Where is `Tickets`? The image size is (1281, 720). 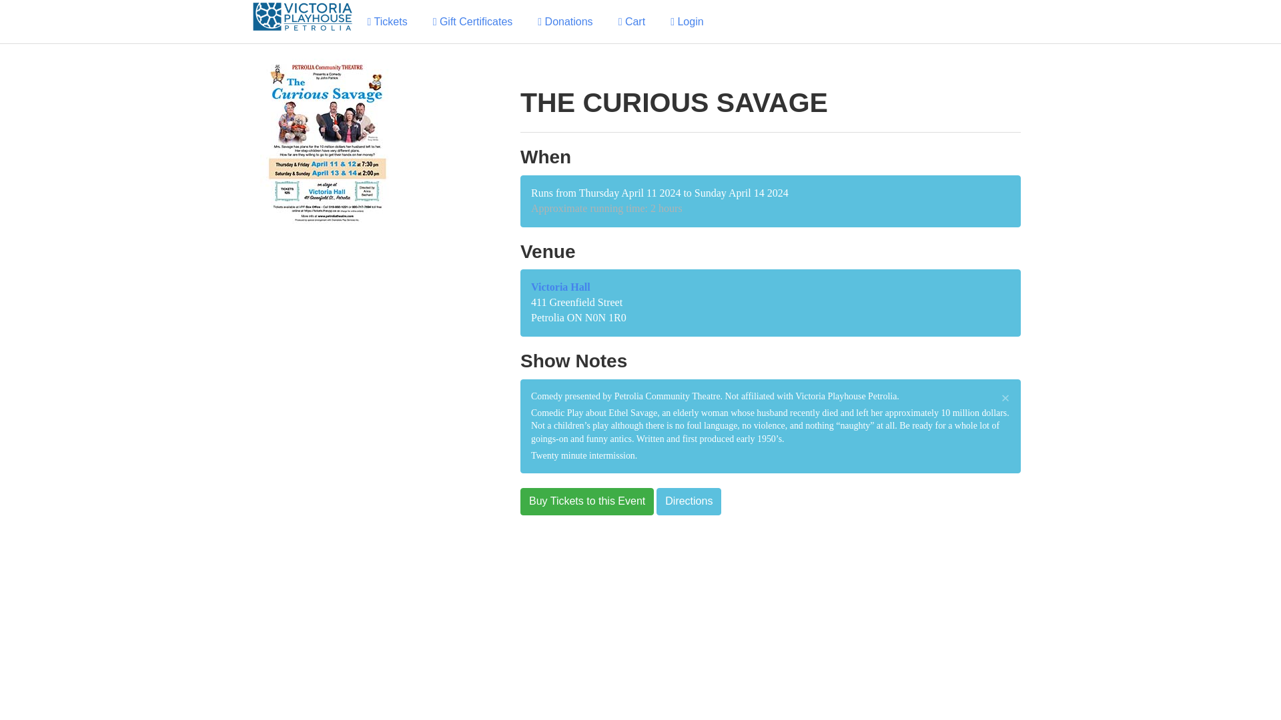 Tickets is located at coordinates (387, 21).